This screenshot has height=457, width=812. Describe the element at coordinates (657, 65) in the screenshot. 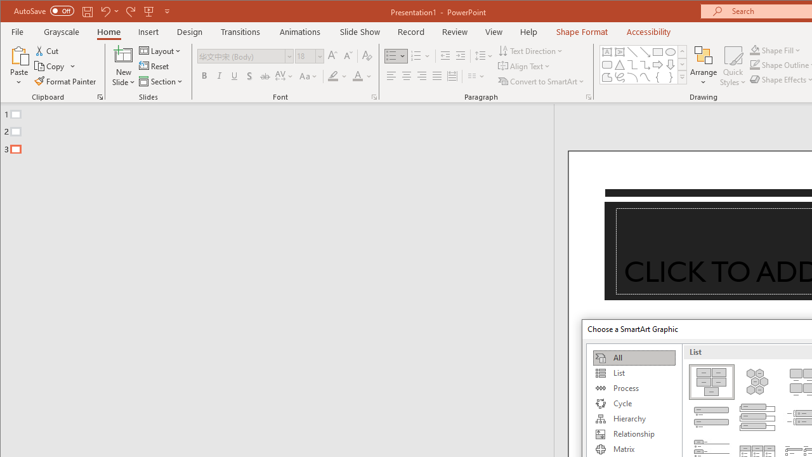

I see `Arrow: Right` at that location.